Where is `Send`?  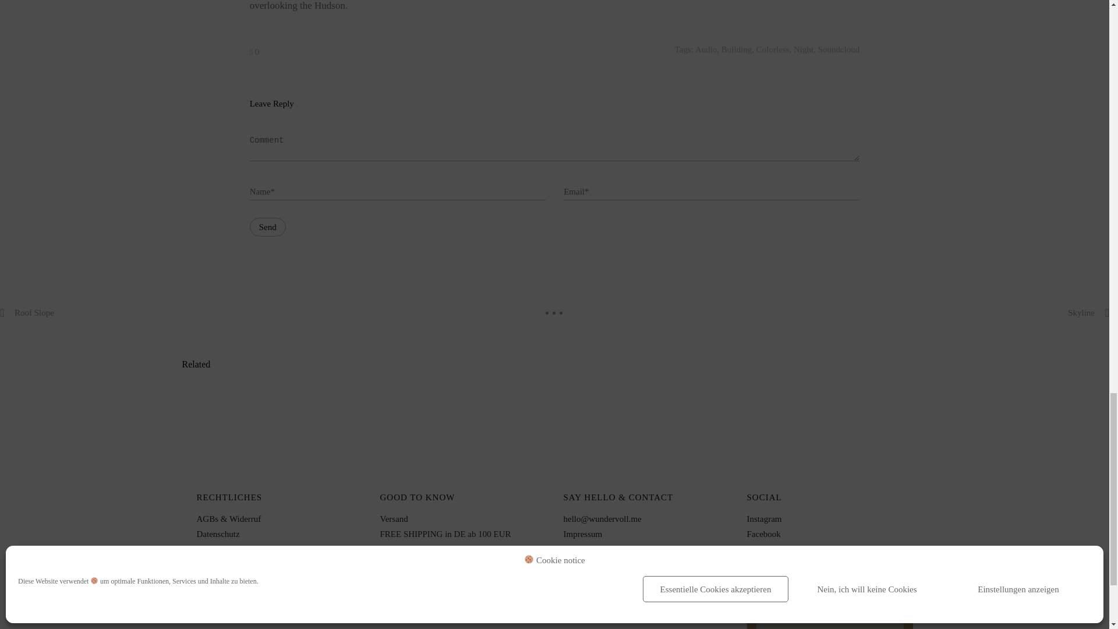 Send is located at coordinates (268, 227).